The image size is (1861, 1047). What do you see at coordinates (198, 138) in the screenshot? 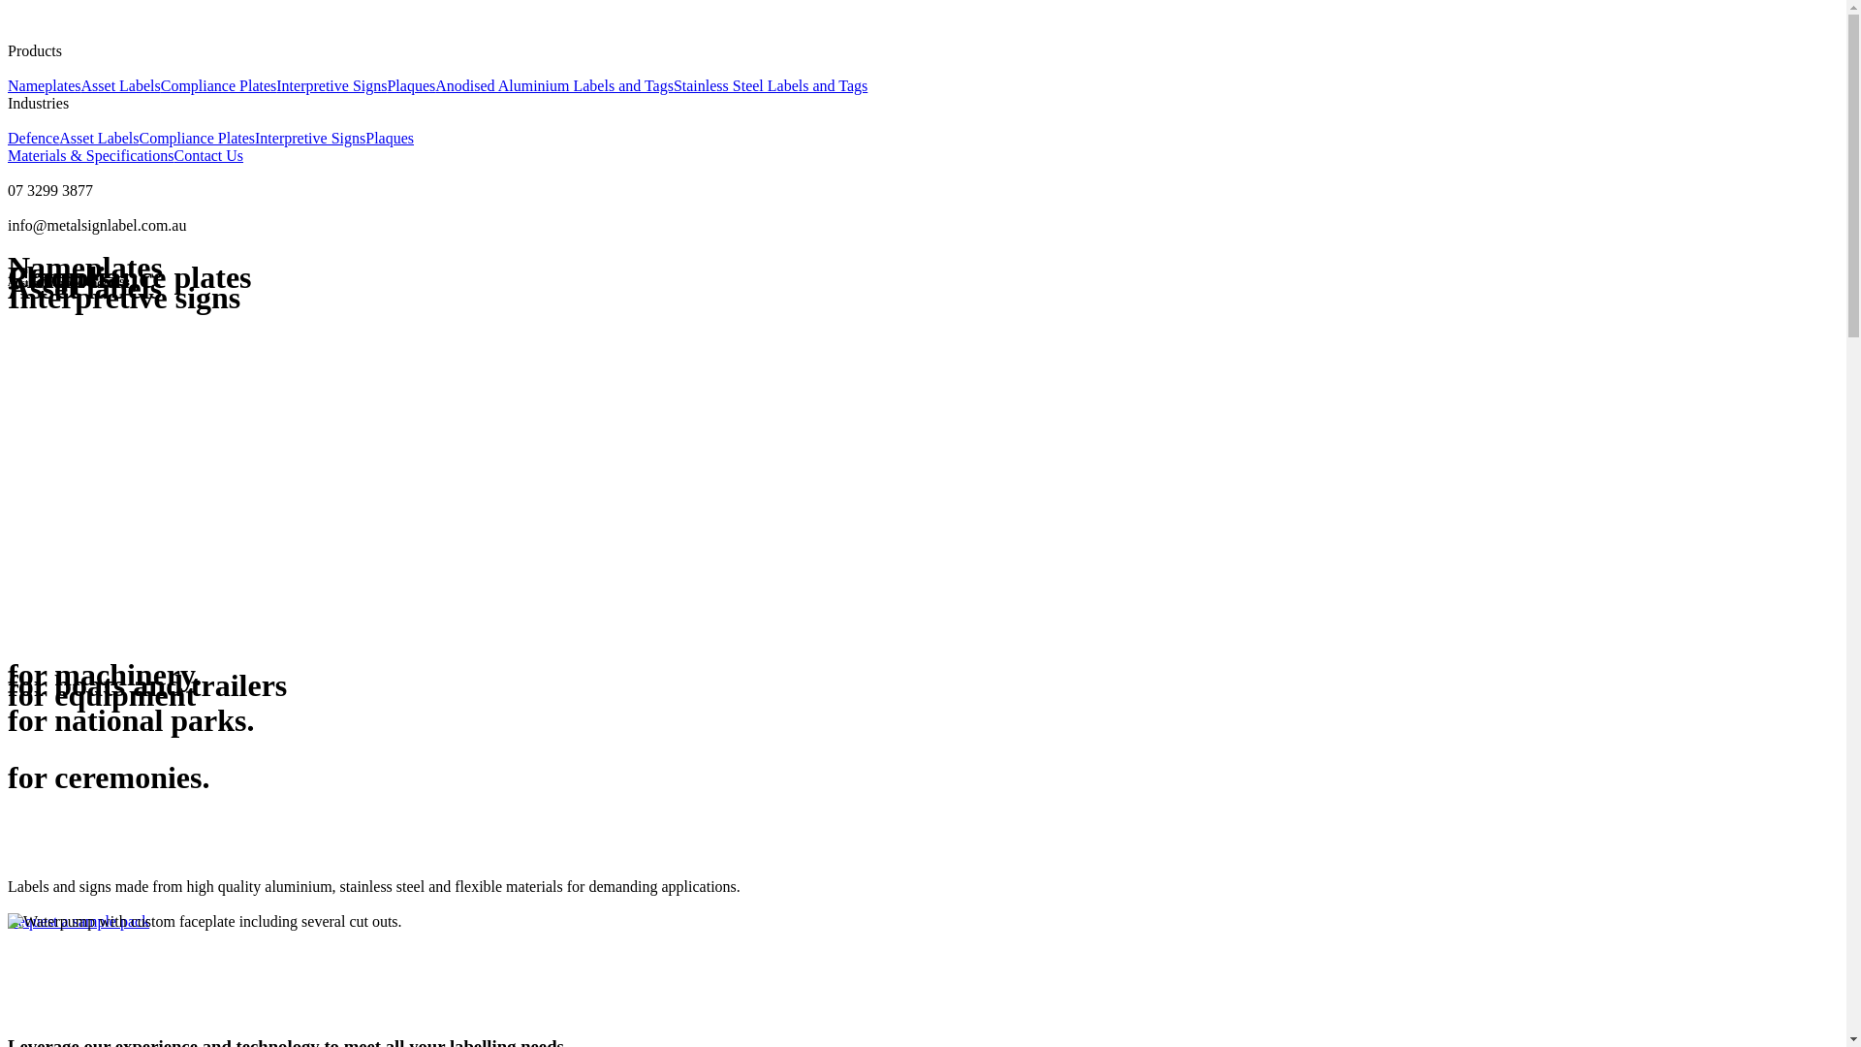
I see `Compliance Plates` at bounding box center [198, 138].